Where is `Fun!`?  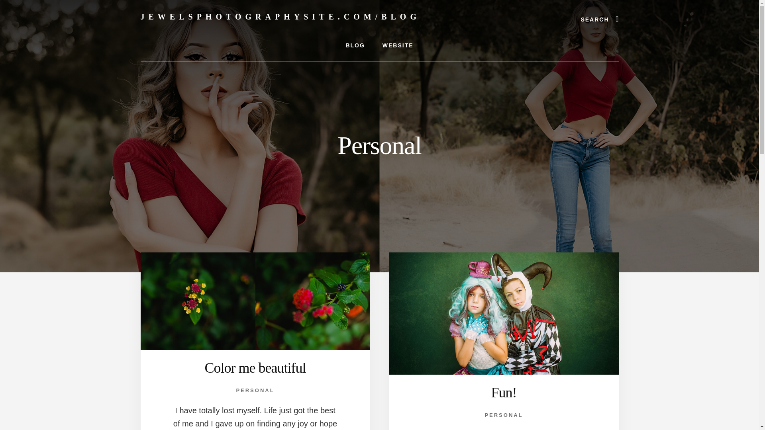 Fun! is located at coordinates (504, 392).